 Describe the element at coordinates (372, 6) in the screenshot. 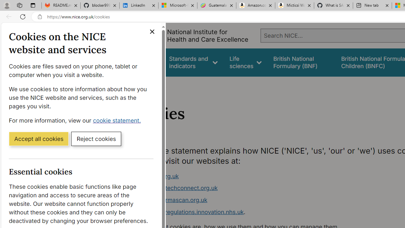

I see `New tab` at that location.